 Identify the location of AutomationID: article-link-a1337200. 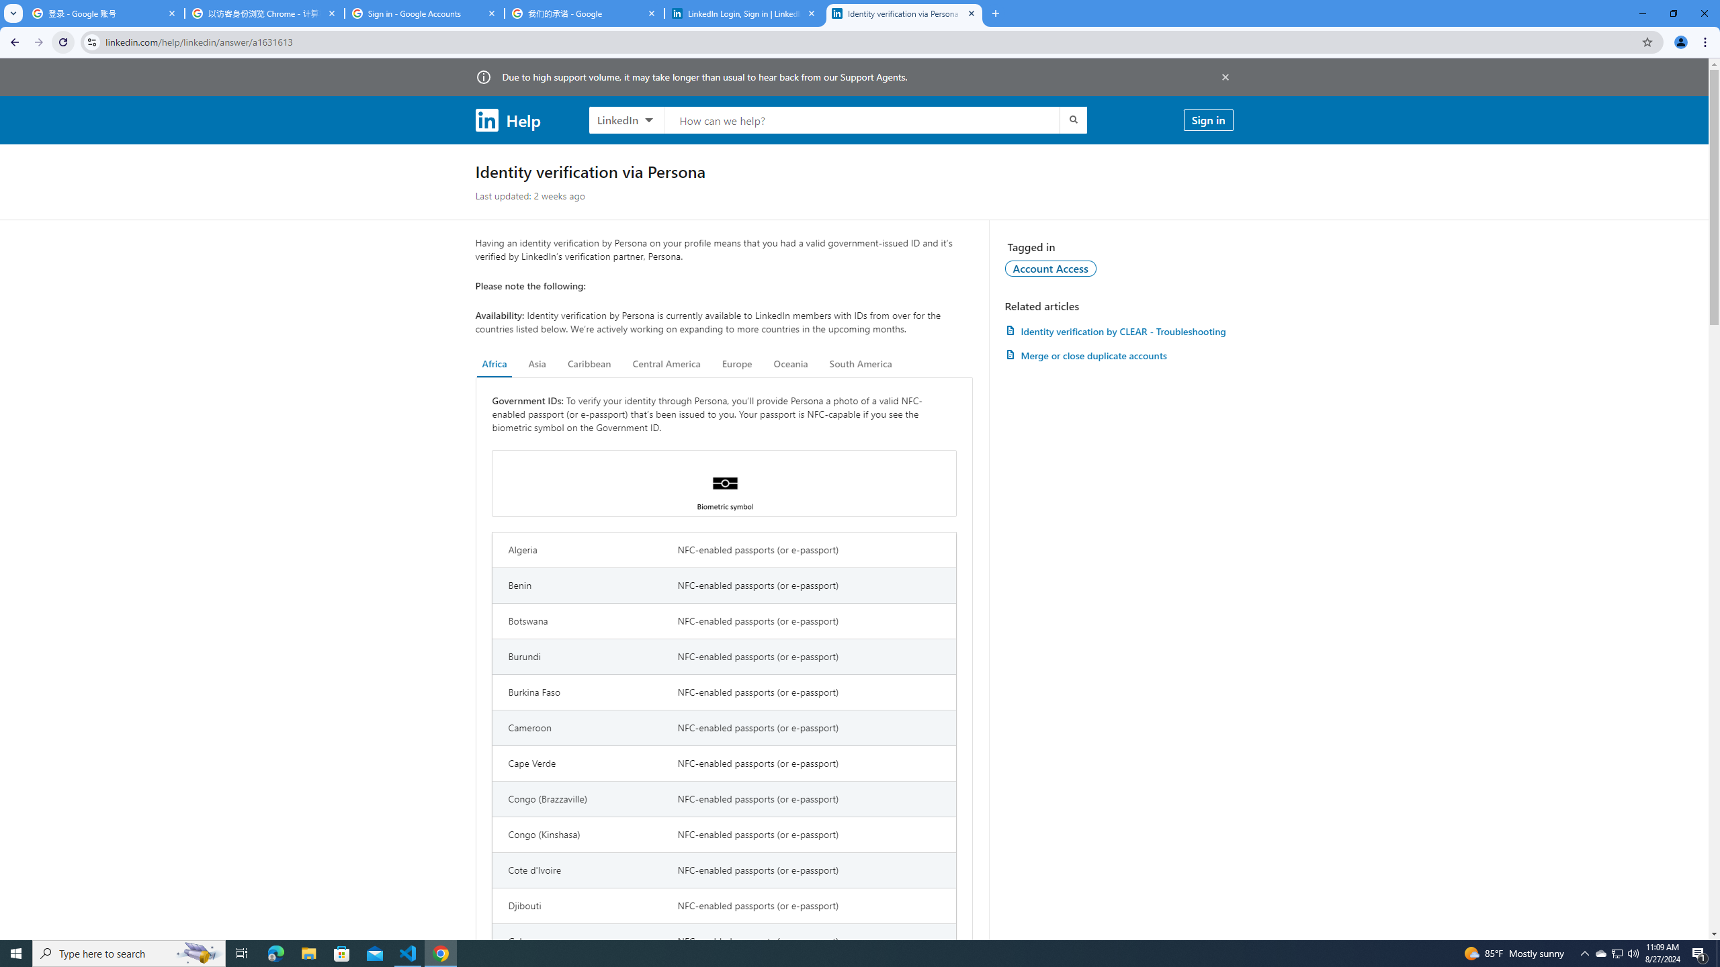
(1119, 355).